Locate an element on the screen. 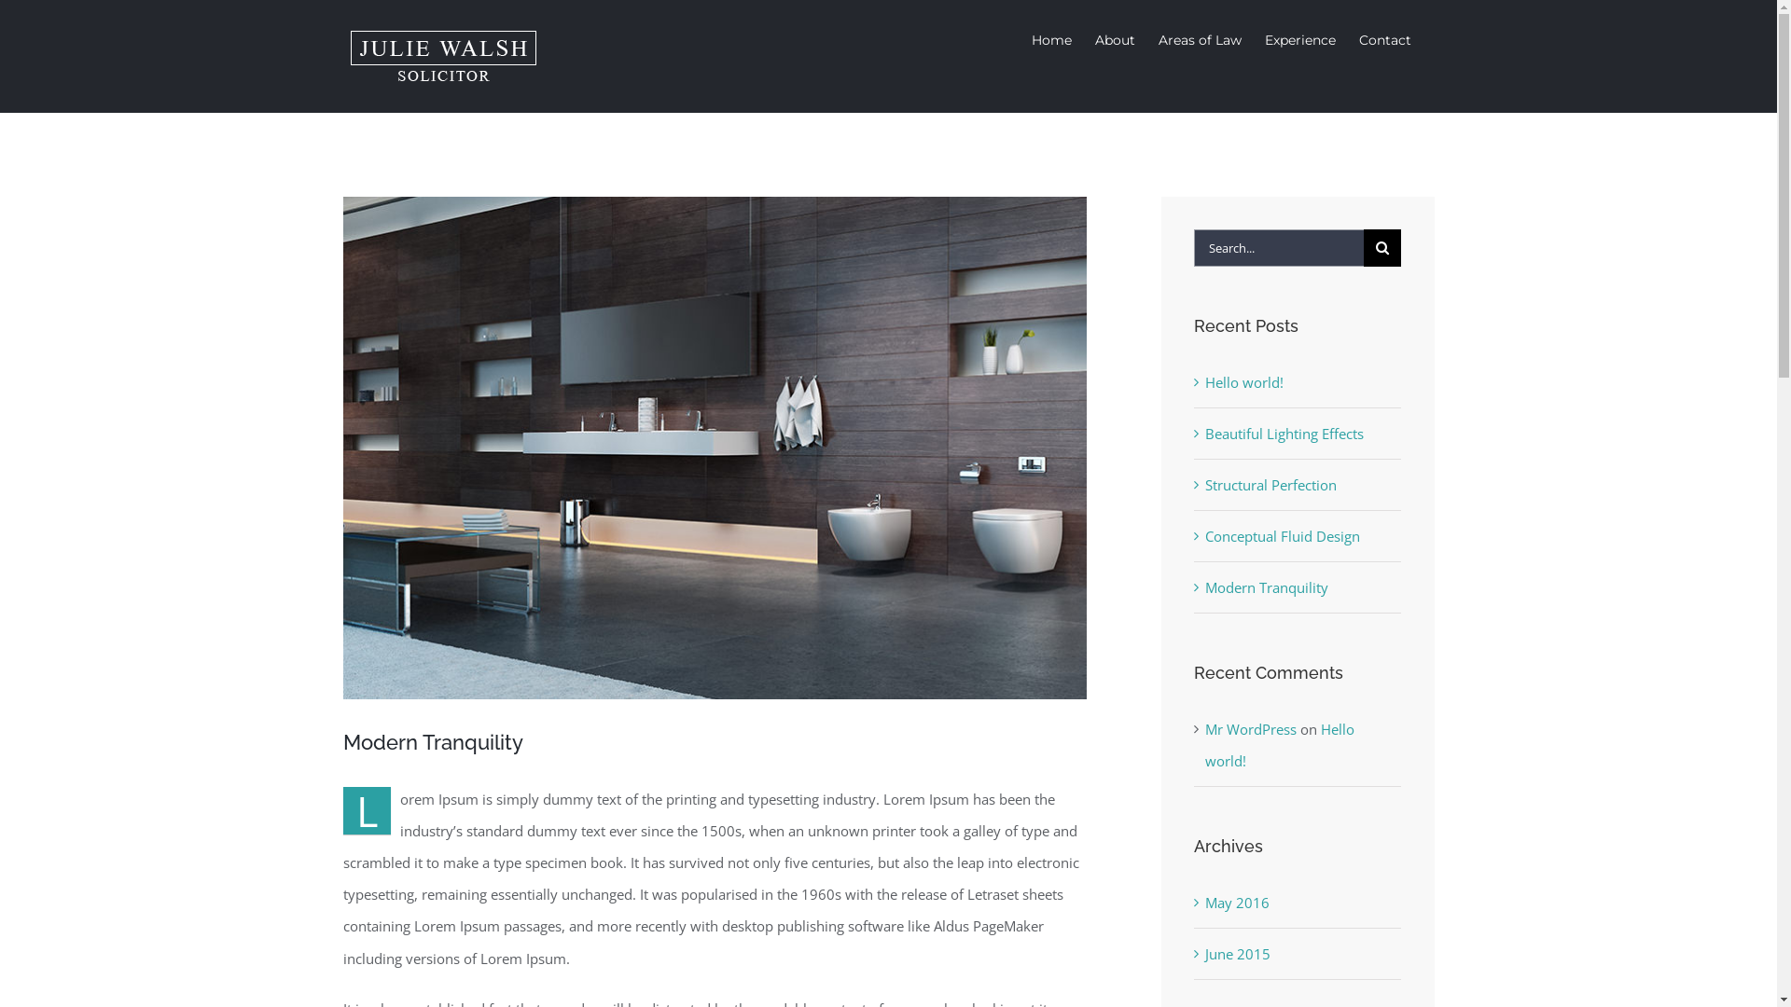 This screenshot has height=1007, width=1791. June 2015 is located at coordinates (1238, 954).